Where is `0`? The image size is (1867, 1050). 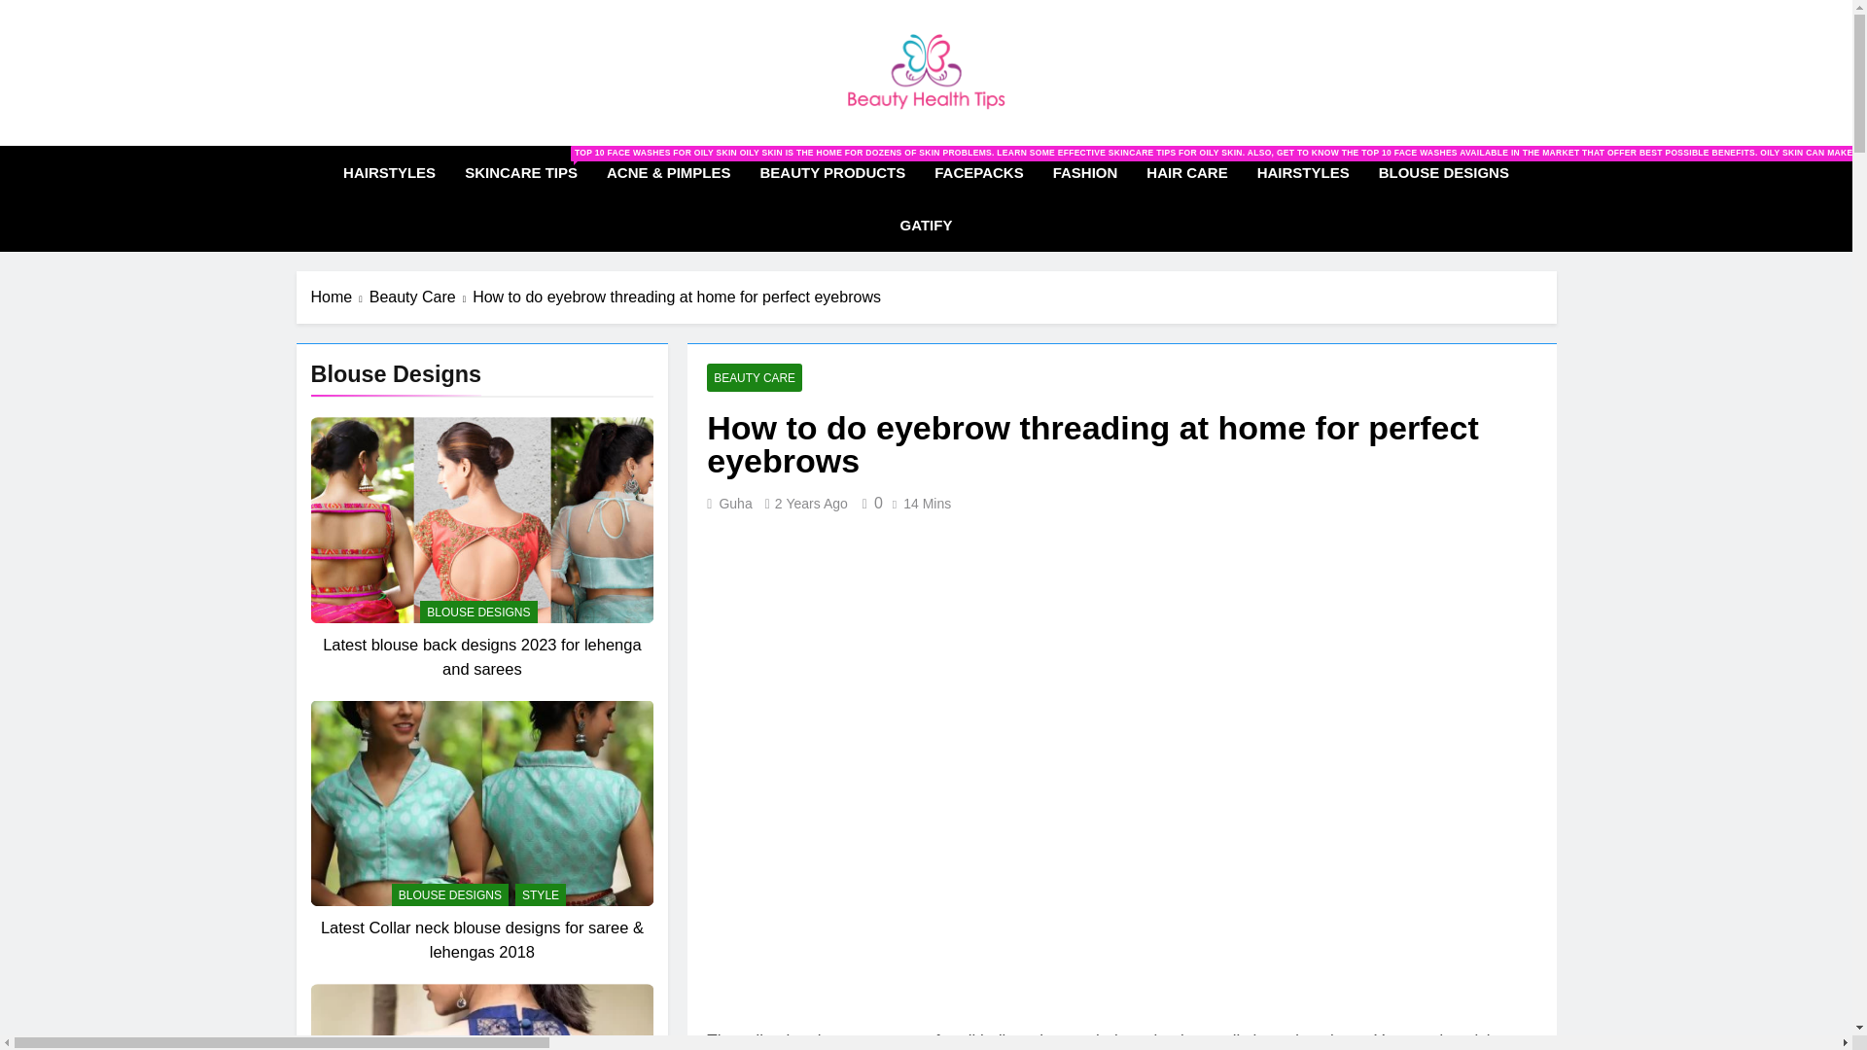 0 is located at coordinates (869, 502).